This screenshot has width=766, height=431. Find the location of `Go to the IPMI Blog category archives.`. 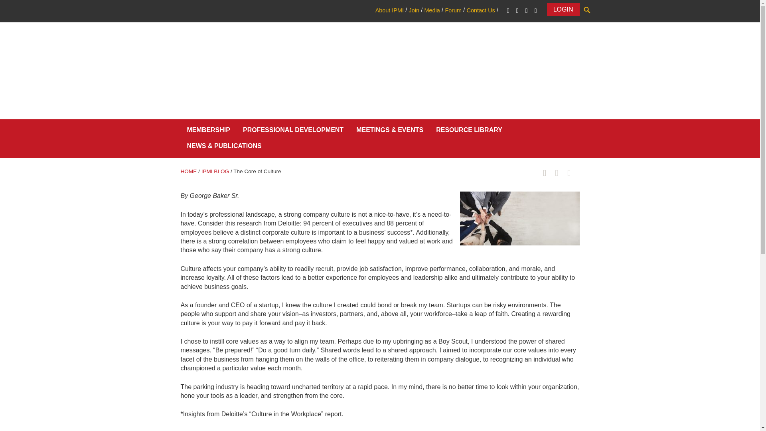

Go to the IPMI Blog category archives. is located at coordinates (215, 172).